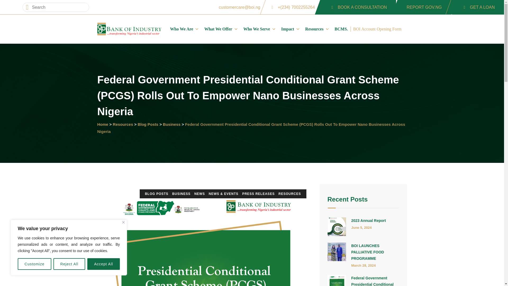  What do you see at coordinates (129, 29) in the screenshot?
I see `Home` at bounding box center [129, 29].